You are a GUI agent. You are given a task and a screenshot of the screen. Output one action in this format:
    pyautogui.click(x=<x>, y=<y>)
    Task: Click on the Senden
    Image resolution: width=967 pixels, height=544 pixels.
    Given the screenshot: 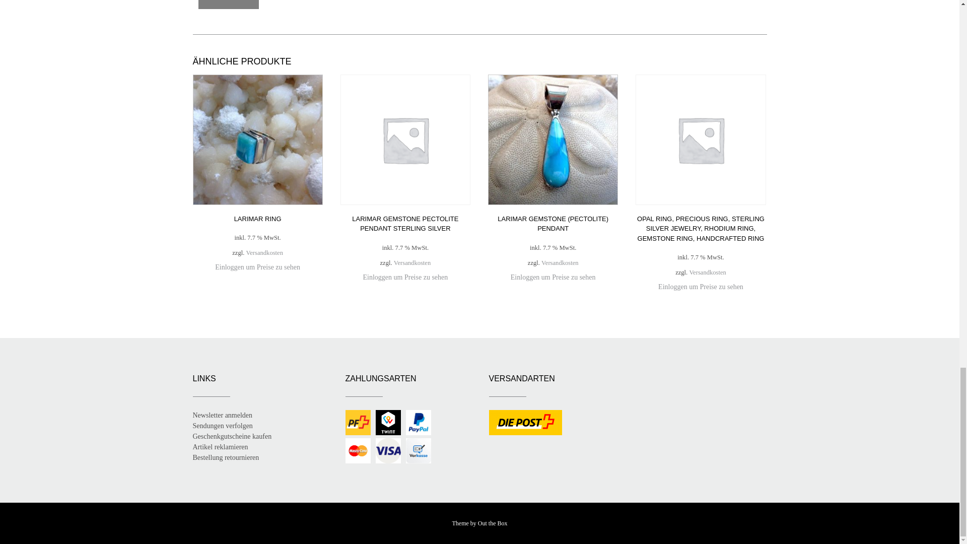 What is the action you would take?
    pyautogui.click(x=229, y=5)
    